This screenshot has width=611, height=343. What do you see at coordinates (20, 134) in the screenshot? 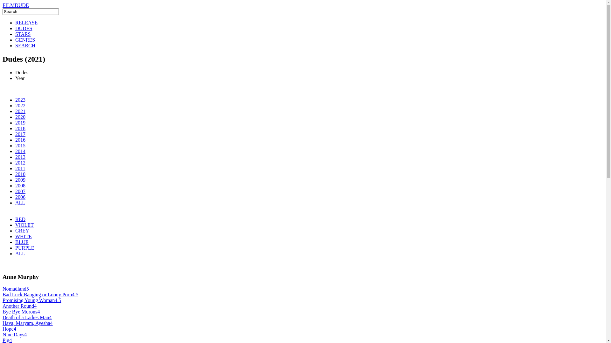
I see `2017` at bounding box center [20, 134].